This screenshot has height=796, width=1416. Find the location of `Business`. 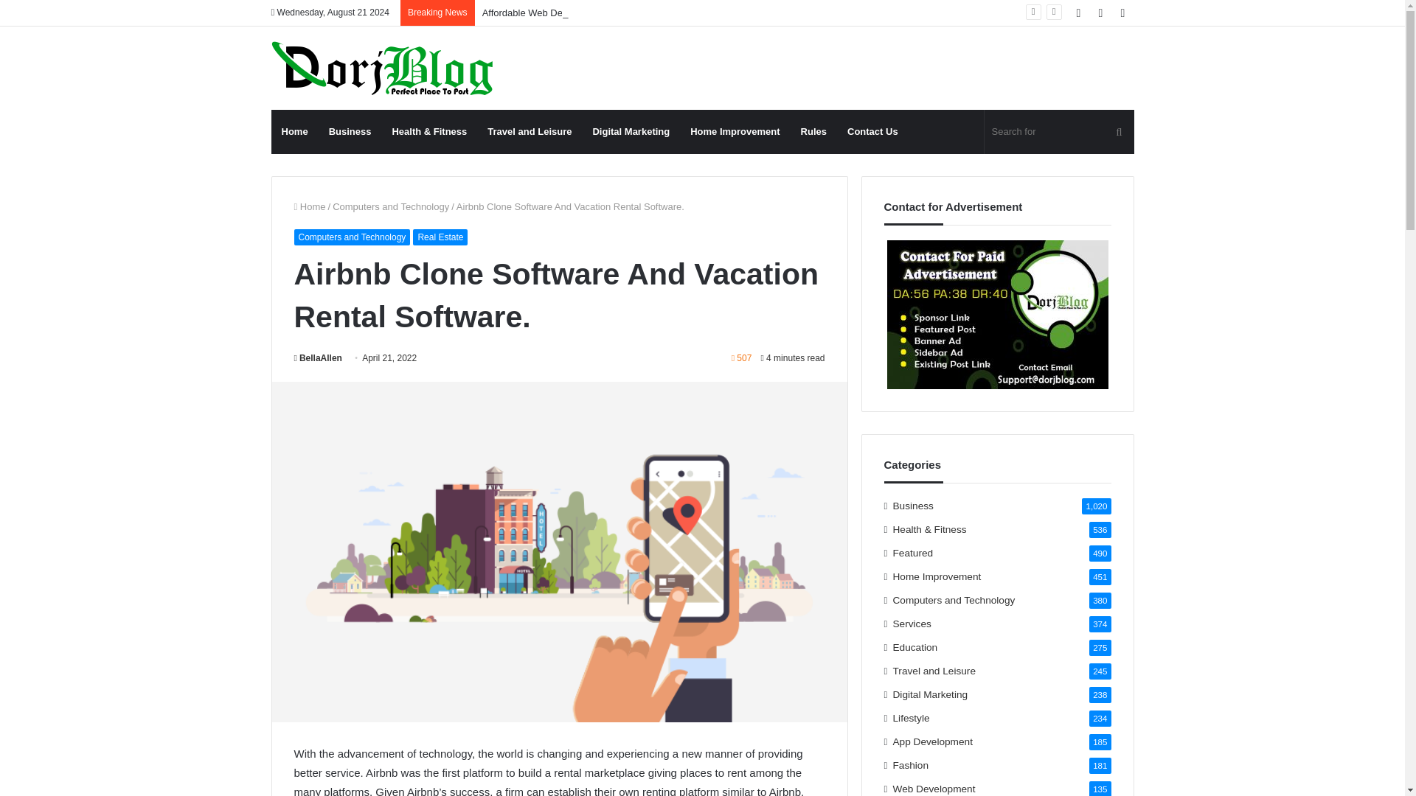

Business is located at coordinates (350, 132).